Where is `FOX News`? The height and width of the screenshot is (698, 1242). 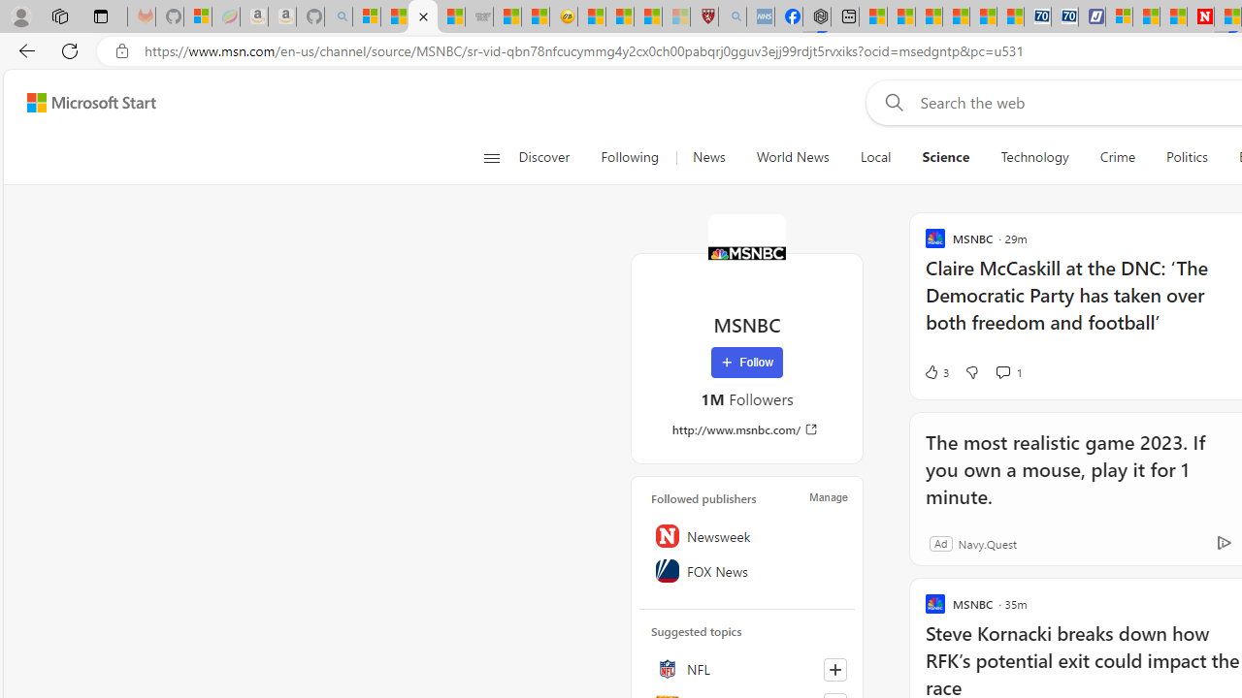 FOX News is located at coordinates (747, 570).